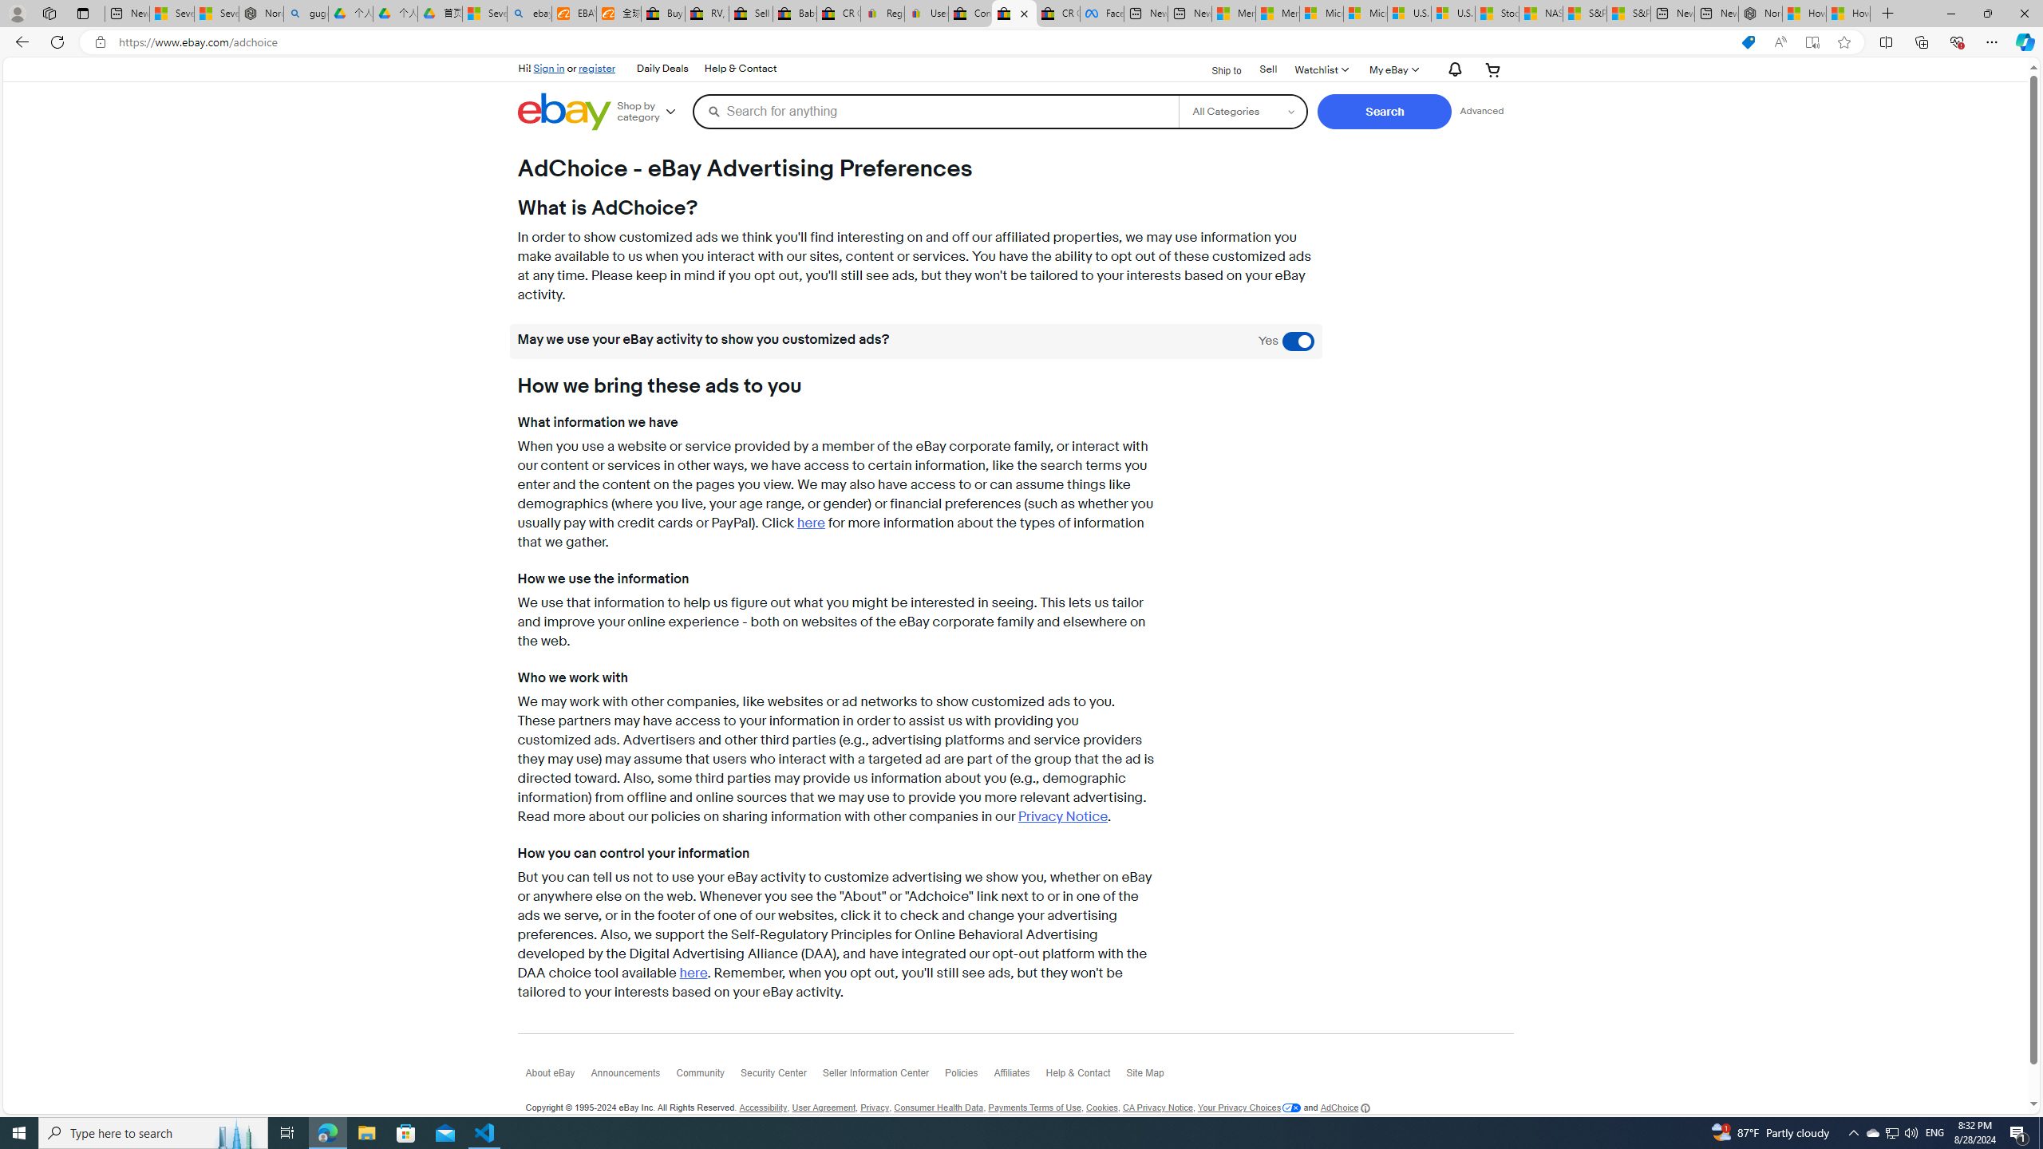  I want to click on Daily Deals, so click(662, 69).